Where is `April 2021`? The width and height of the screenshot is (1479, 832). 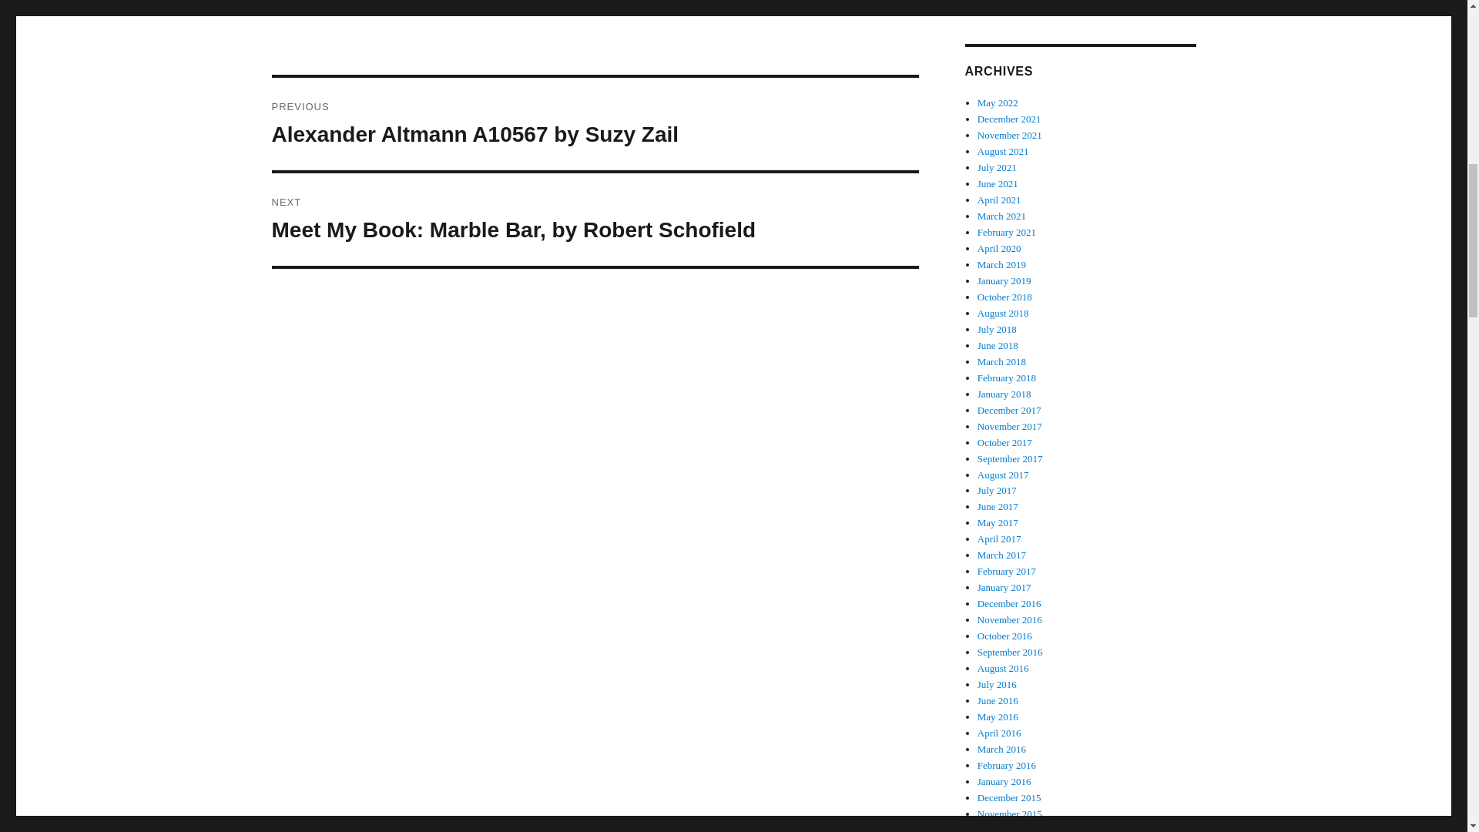
April 2021 is located at coordinates (1000, 199).